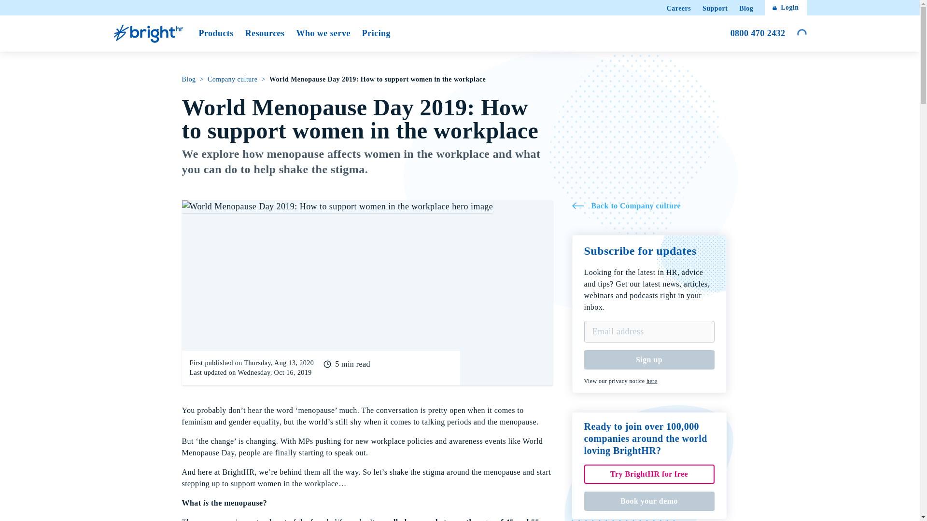  What do you see at coordinates (715, 9) in the screenshot?
I see `Login` at bounding box center [715, 9].